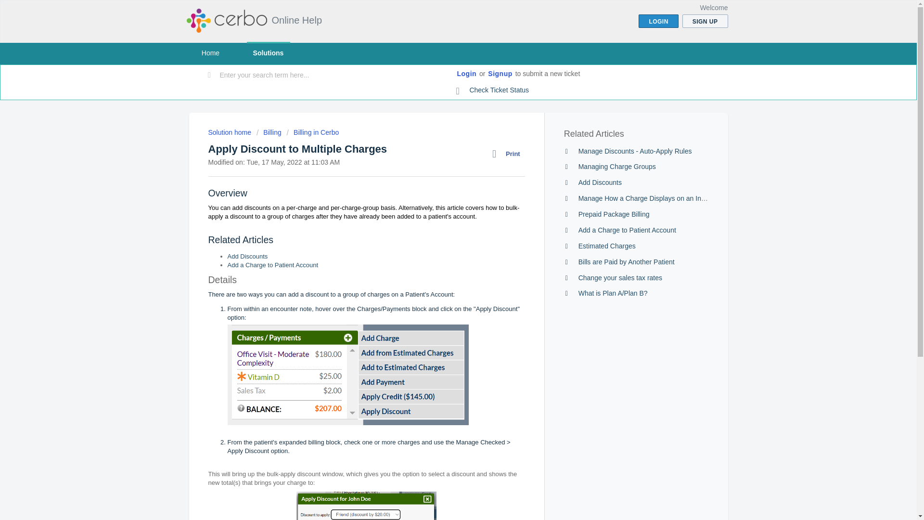 This screenshot has height=520, width=924. What do you see at coordinates (658, 21) in the screenshot?
I see `LOGIN` at bounding box center [658, 21].